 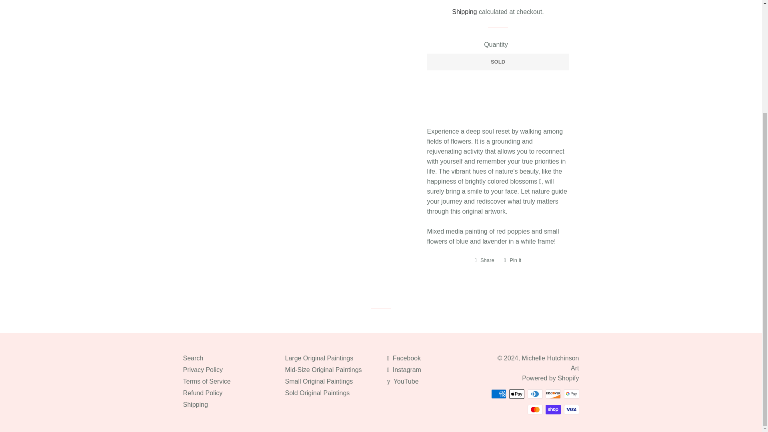 I want to click on Visa, so click(x=571, y=409).